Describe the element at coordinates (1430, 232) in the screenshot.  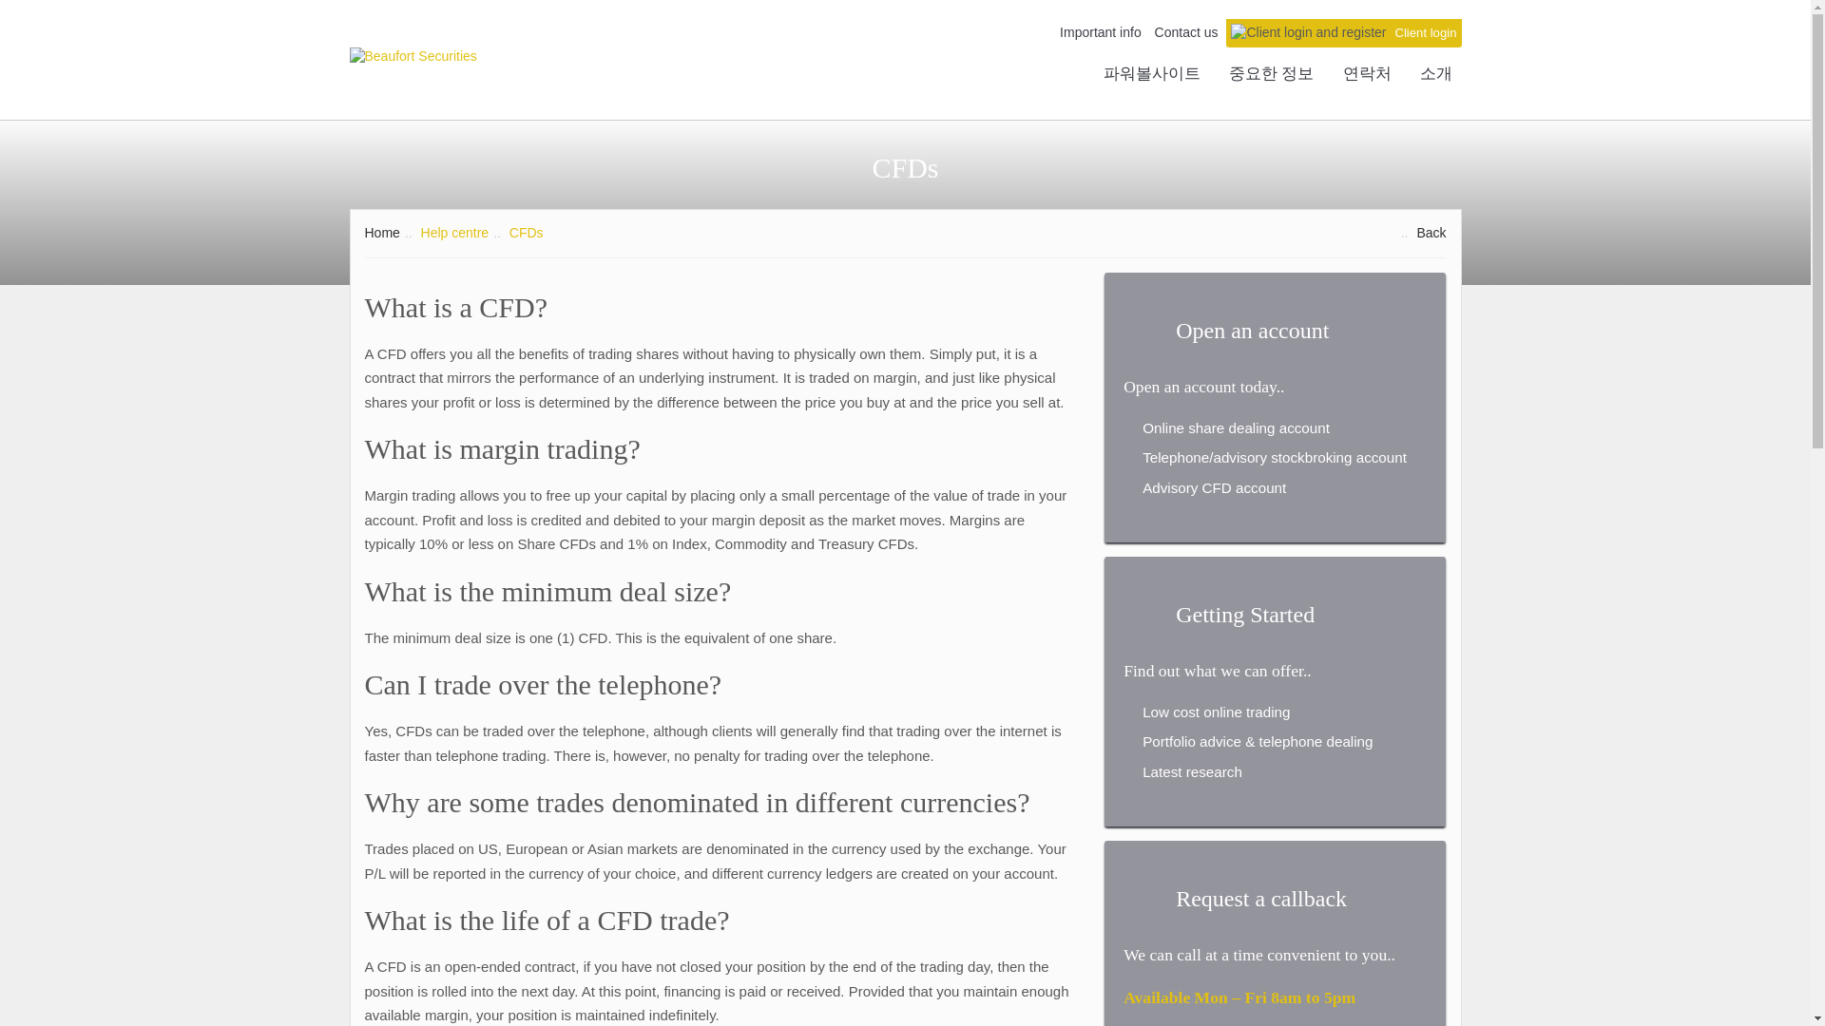
I see `Back` at that location.